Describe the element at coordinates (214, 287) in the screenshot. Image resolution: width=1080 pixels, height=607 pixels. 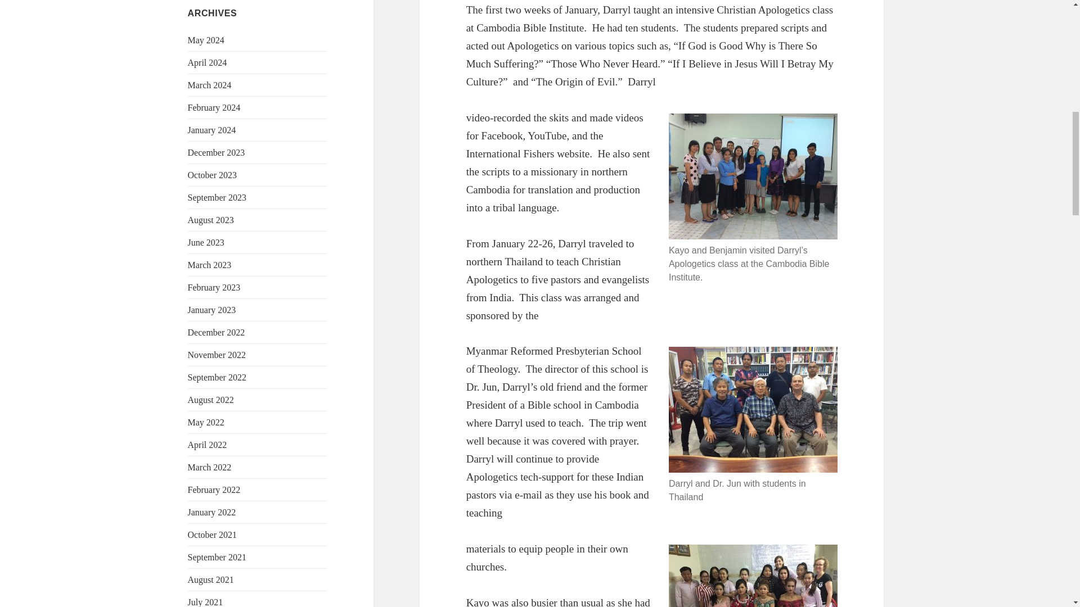
I see `February 2023` at that location.